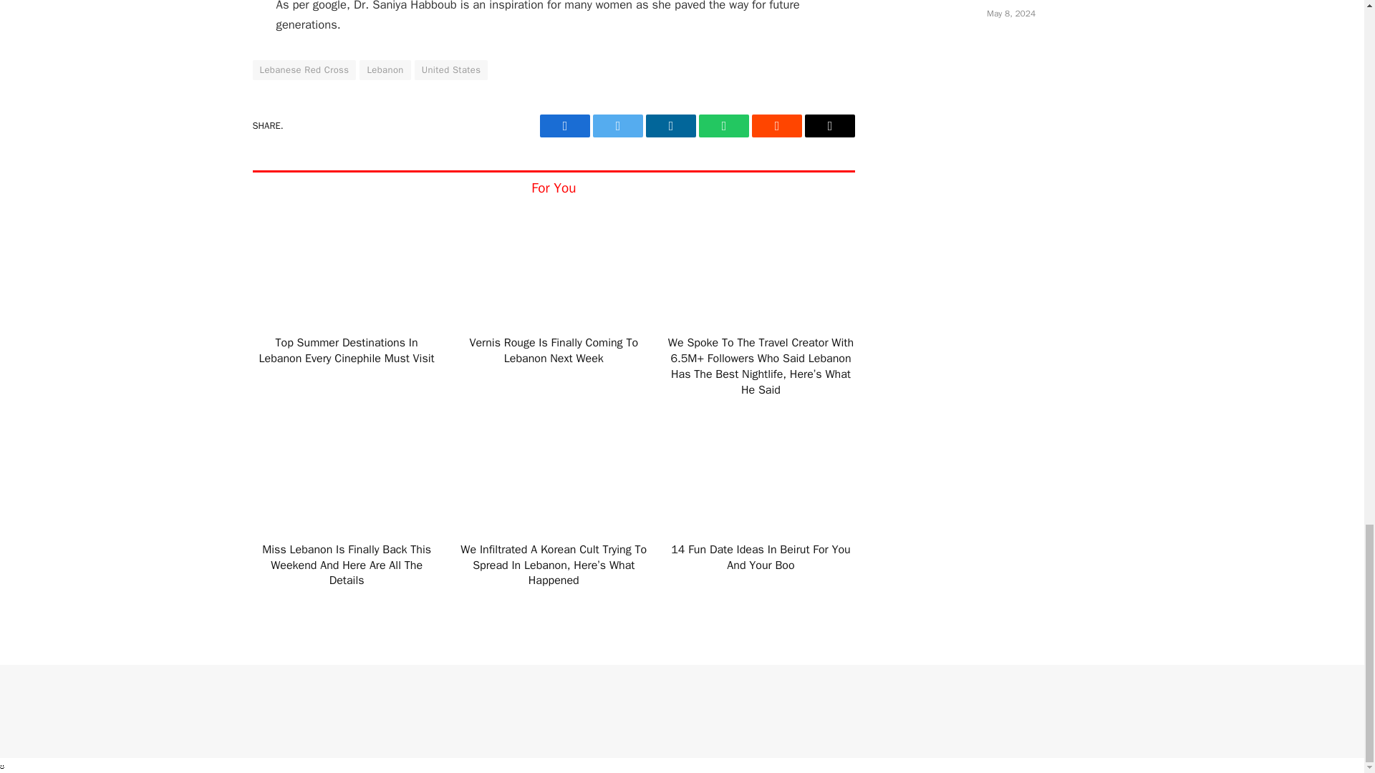 The width and height of the screenshot is (1375, 773). What do you see at coordinates (670, 126) in the screenshot?
I see `LinkedIn` at bounding box center [670, 126].